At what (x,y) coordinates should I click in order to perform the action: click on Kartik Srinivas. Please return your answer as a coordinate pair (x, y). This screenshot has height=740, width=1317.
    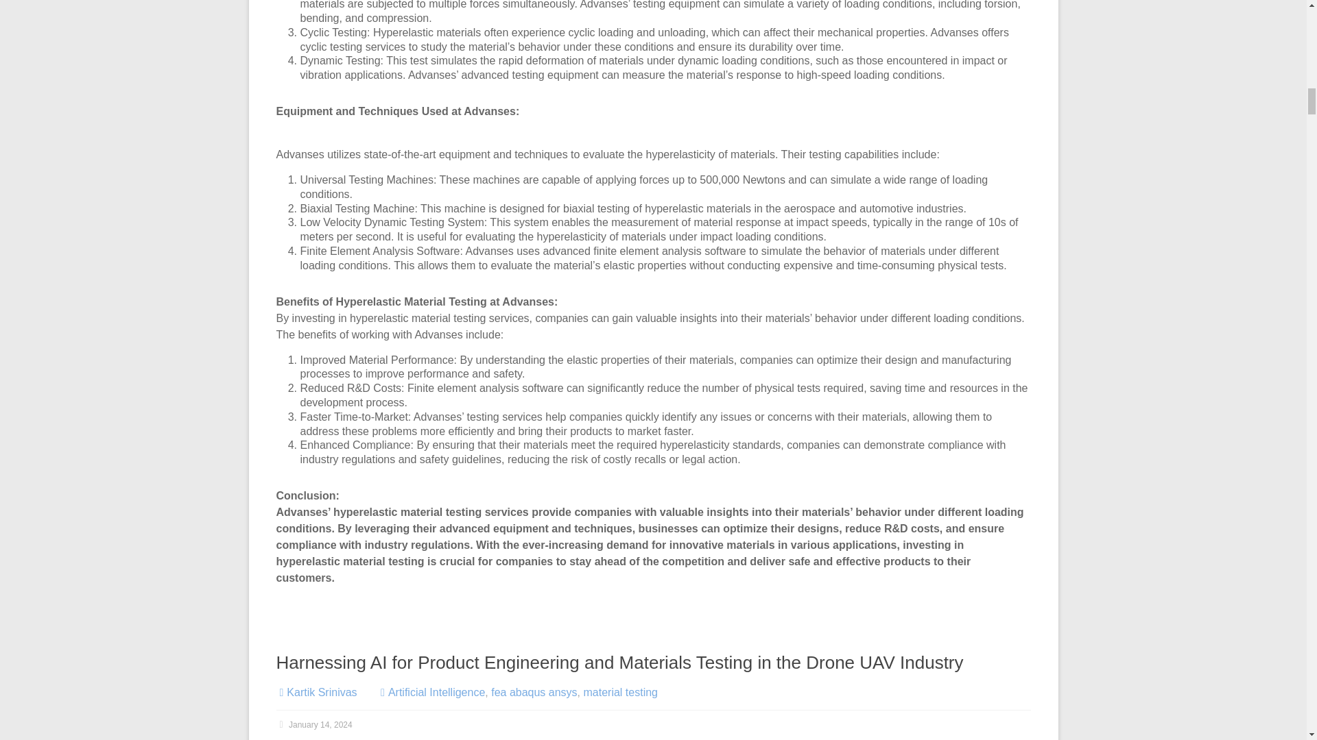
    Looking at the image, I should click on (322, 692).